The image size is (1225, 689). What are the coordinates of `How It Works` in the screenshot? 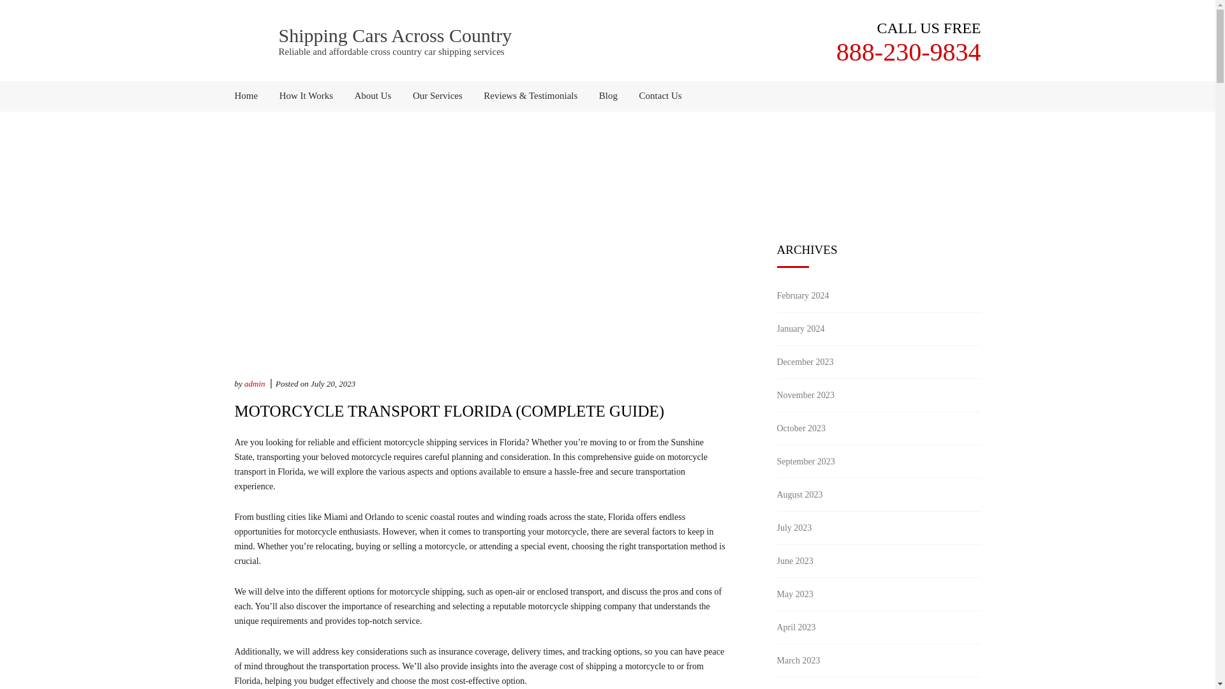 It's located at (306, 96).